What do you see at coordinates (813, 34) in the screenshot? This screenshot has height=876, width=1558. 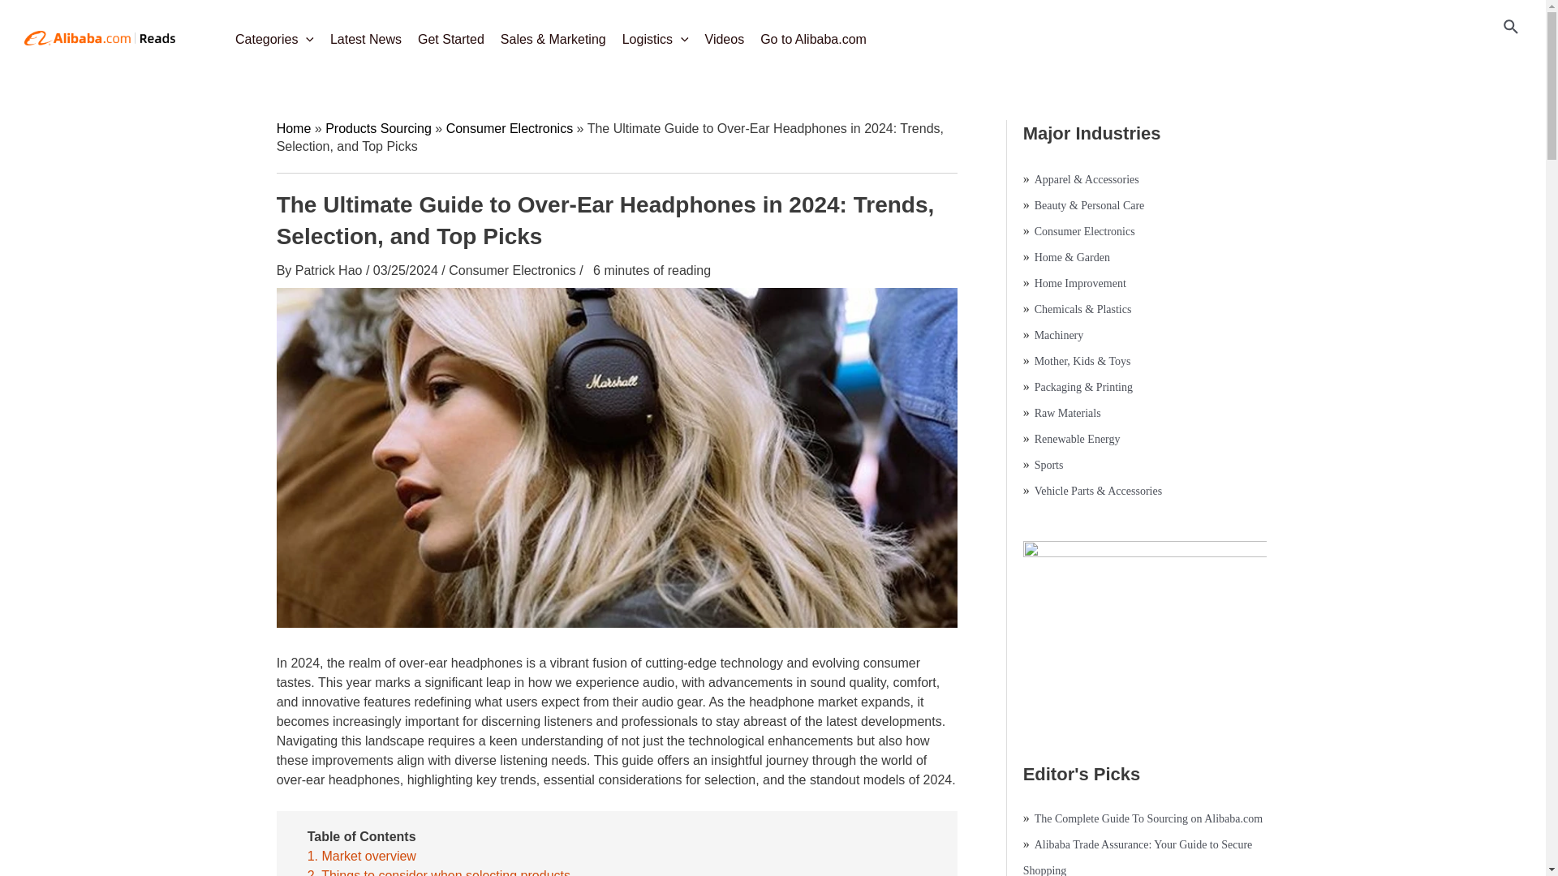 I see `Go to Alibaba.com` at bounding box center [813, 34].